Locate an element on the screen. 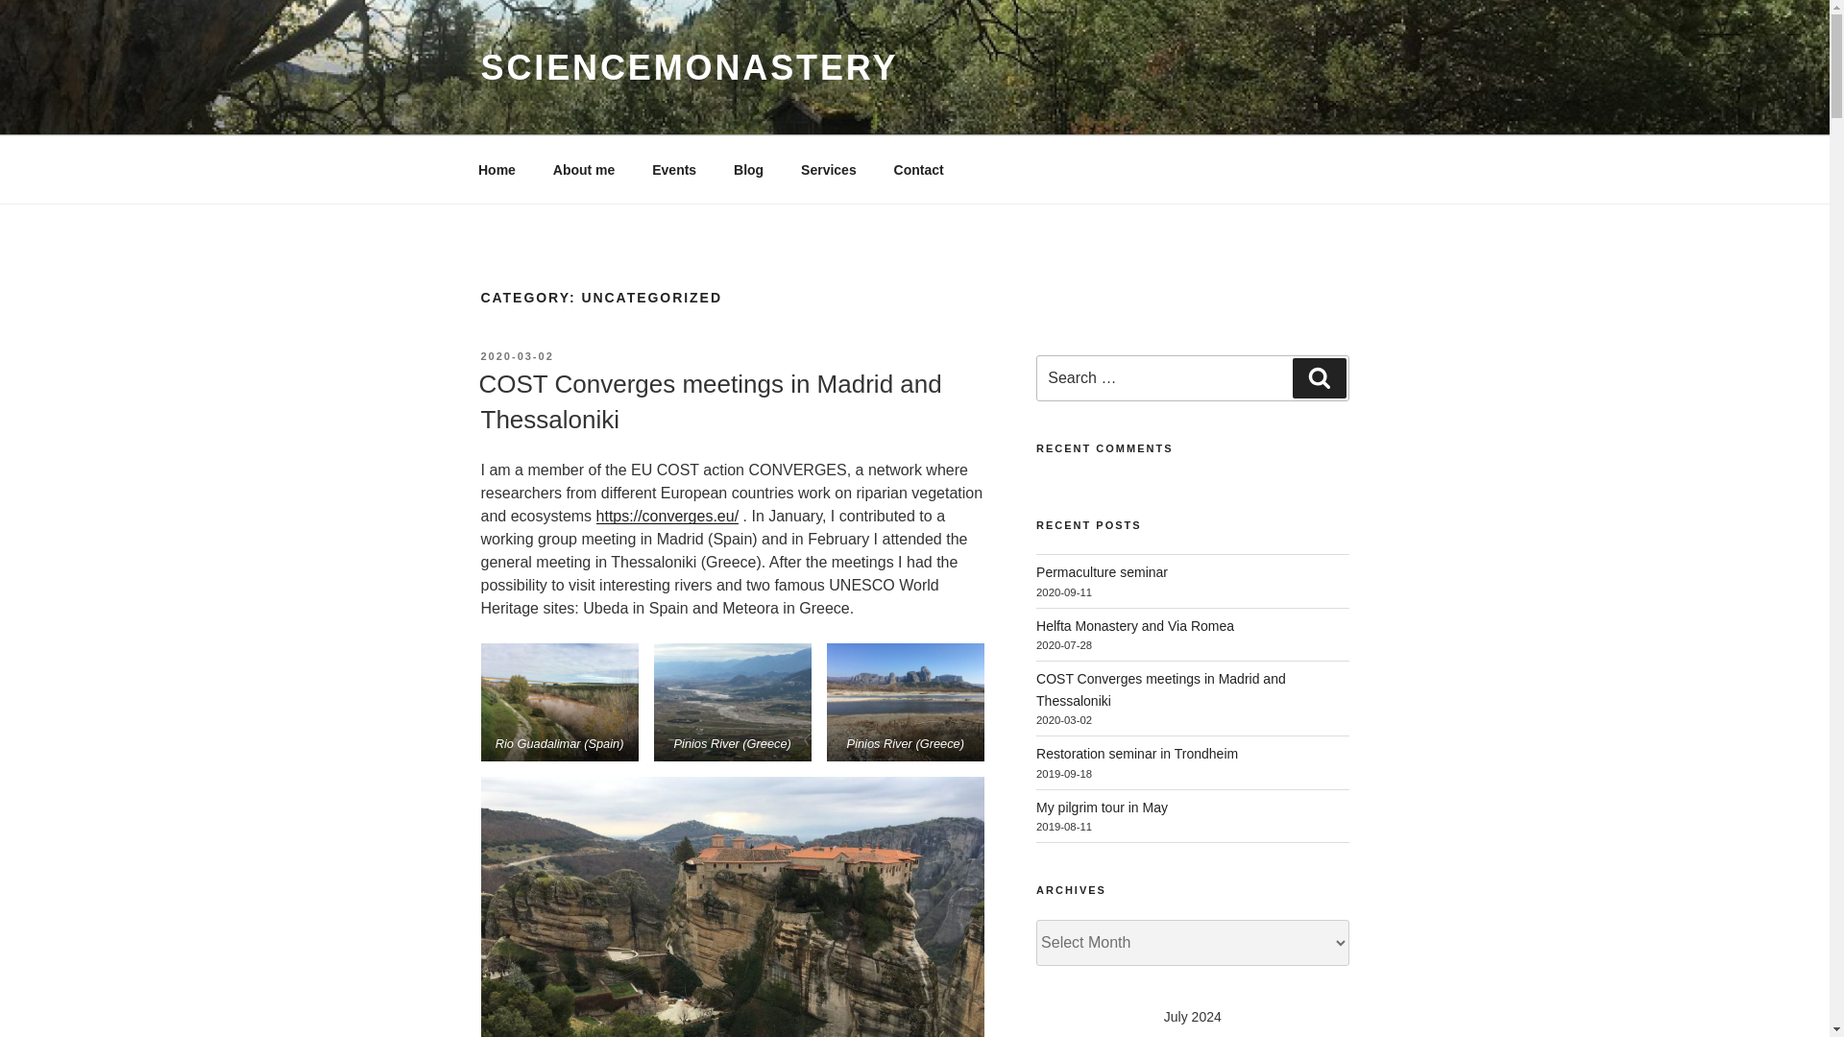 Image resolution: width=1844 pixels, height=1037 pixels. Permaculture seminar is located at coordinates (1102, 571).